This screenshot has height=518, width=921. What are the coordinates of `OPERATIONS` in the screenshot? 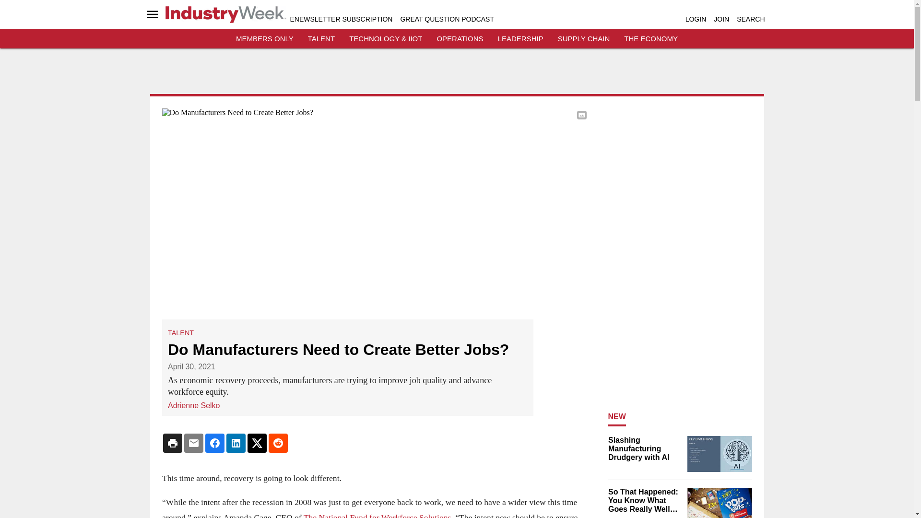 It's located at (460, 38).